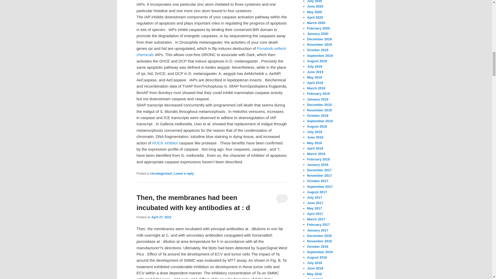 Image resolution: width=496 pixels, height=279 pixels. I want to click on View all posts in Uncategorized, so click(161, 174).